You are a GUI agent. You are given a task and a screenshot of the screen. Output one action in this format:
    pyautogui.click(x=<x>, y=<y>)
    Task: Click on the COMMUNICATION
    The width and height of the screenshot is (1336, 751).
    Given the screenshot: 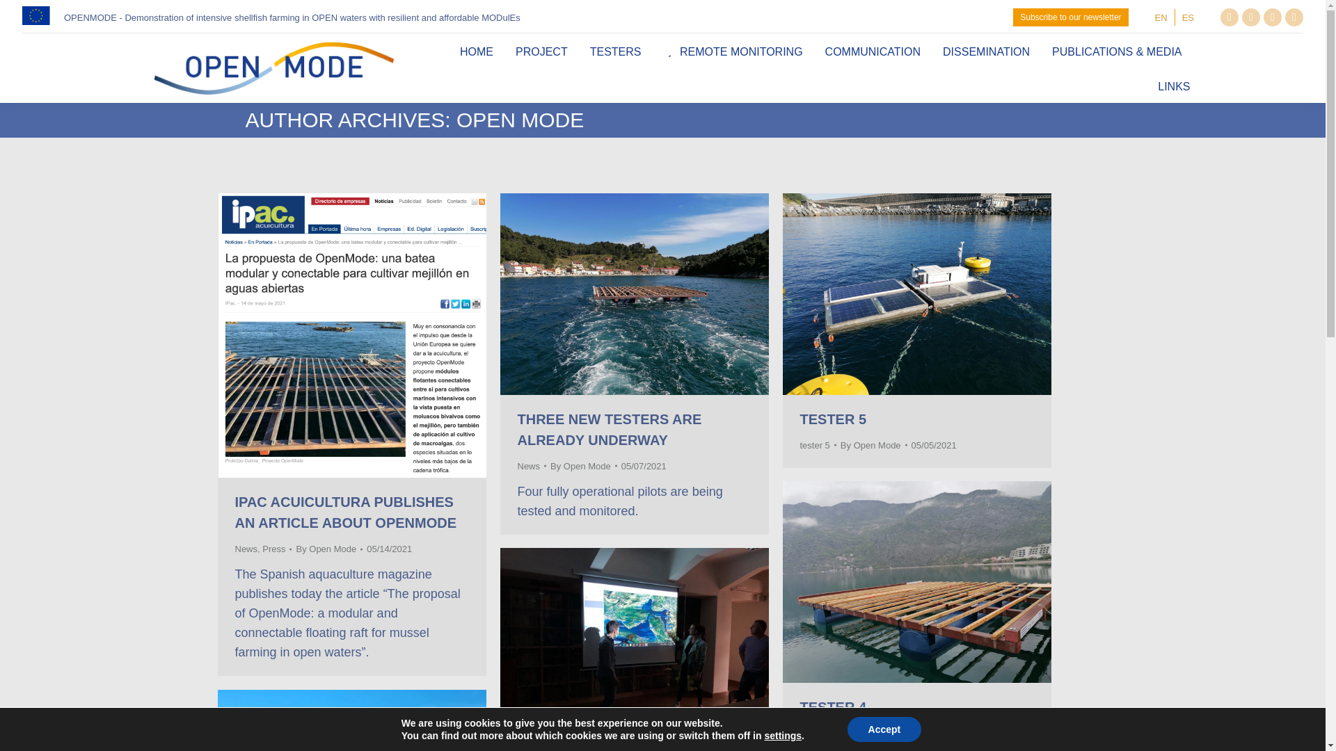 What is the action you would take?
    pyautogui.click(x=873, y=50)
    